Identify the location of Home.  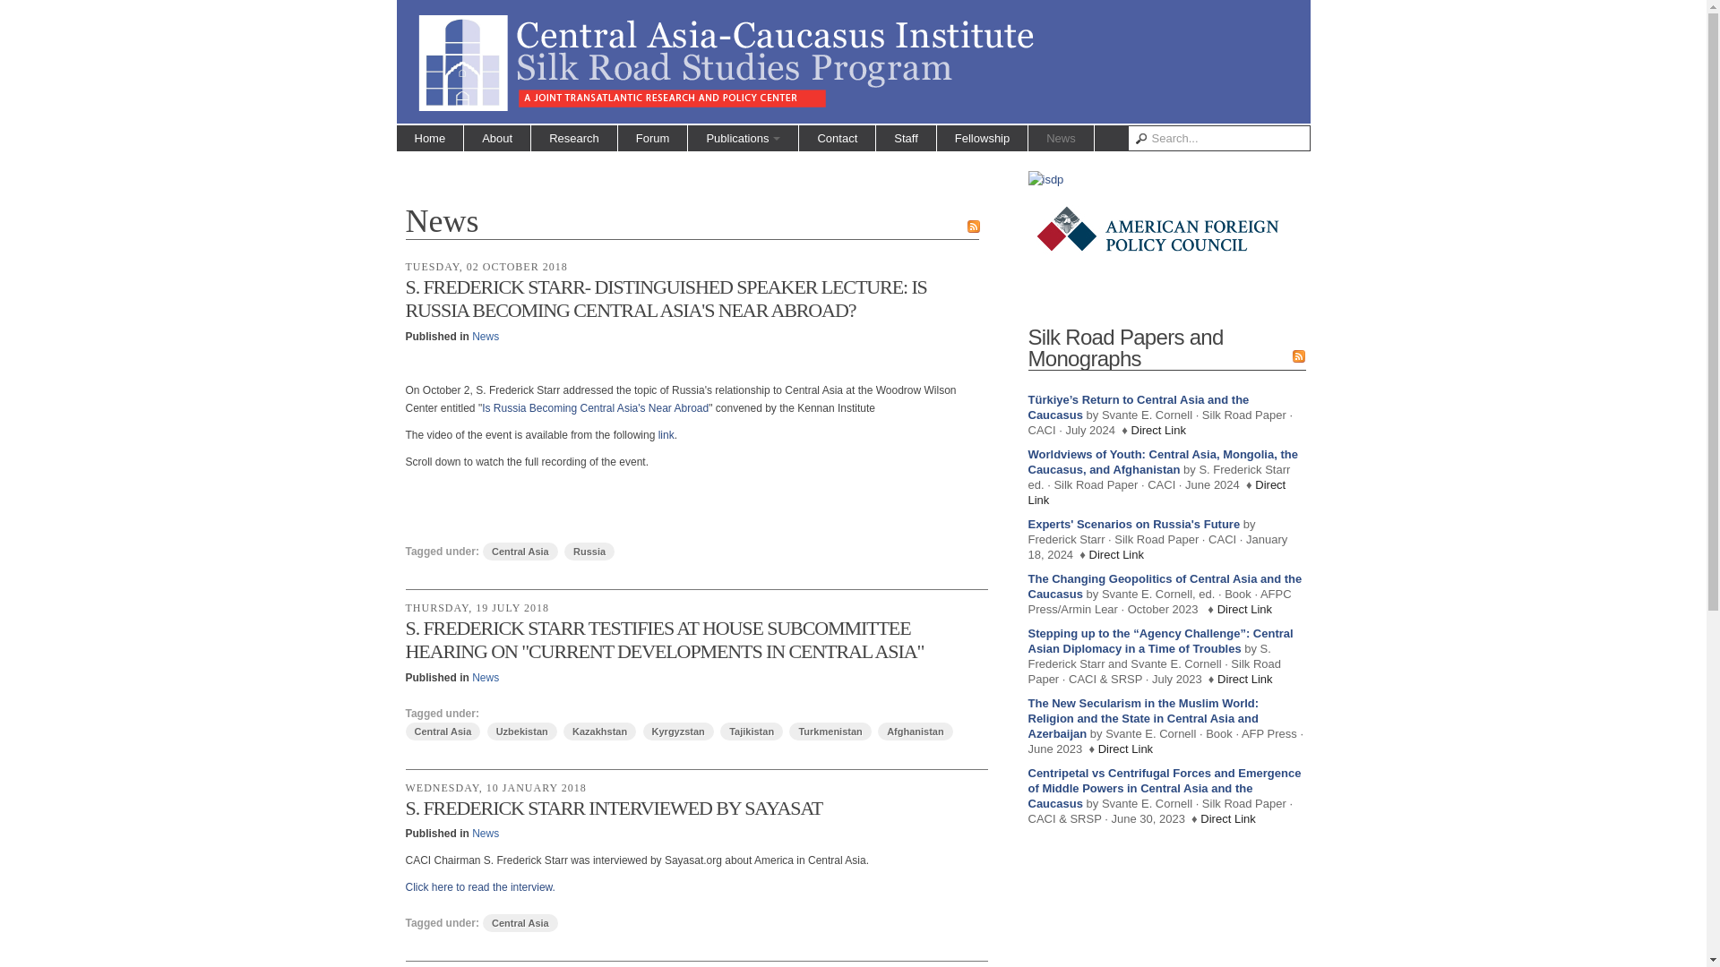
(428, 138).